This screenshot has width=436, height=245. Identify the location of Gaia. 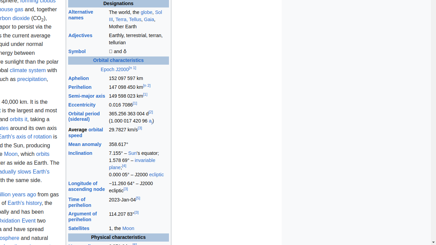
(149, 19).